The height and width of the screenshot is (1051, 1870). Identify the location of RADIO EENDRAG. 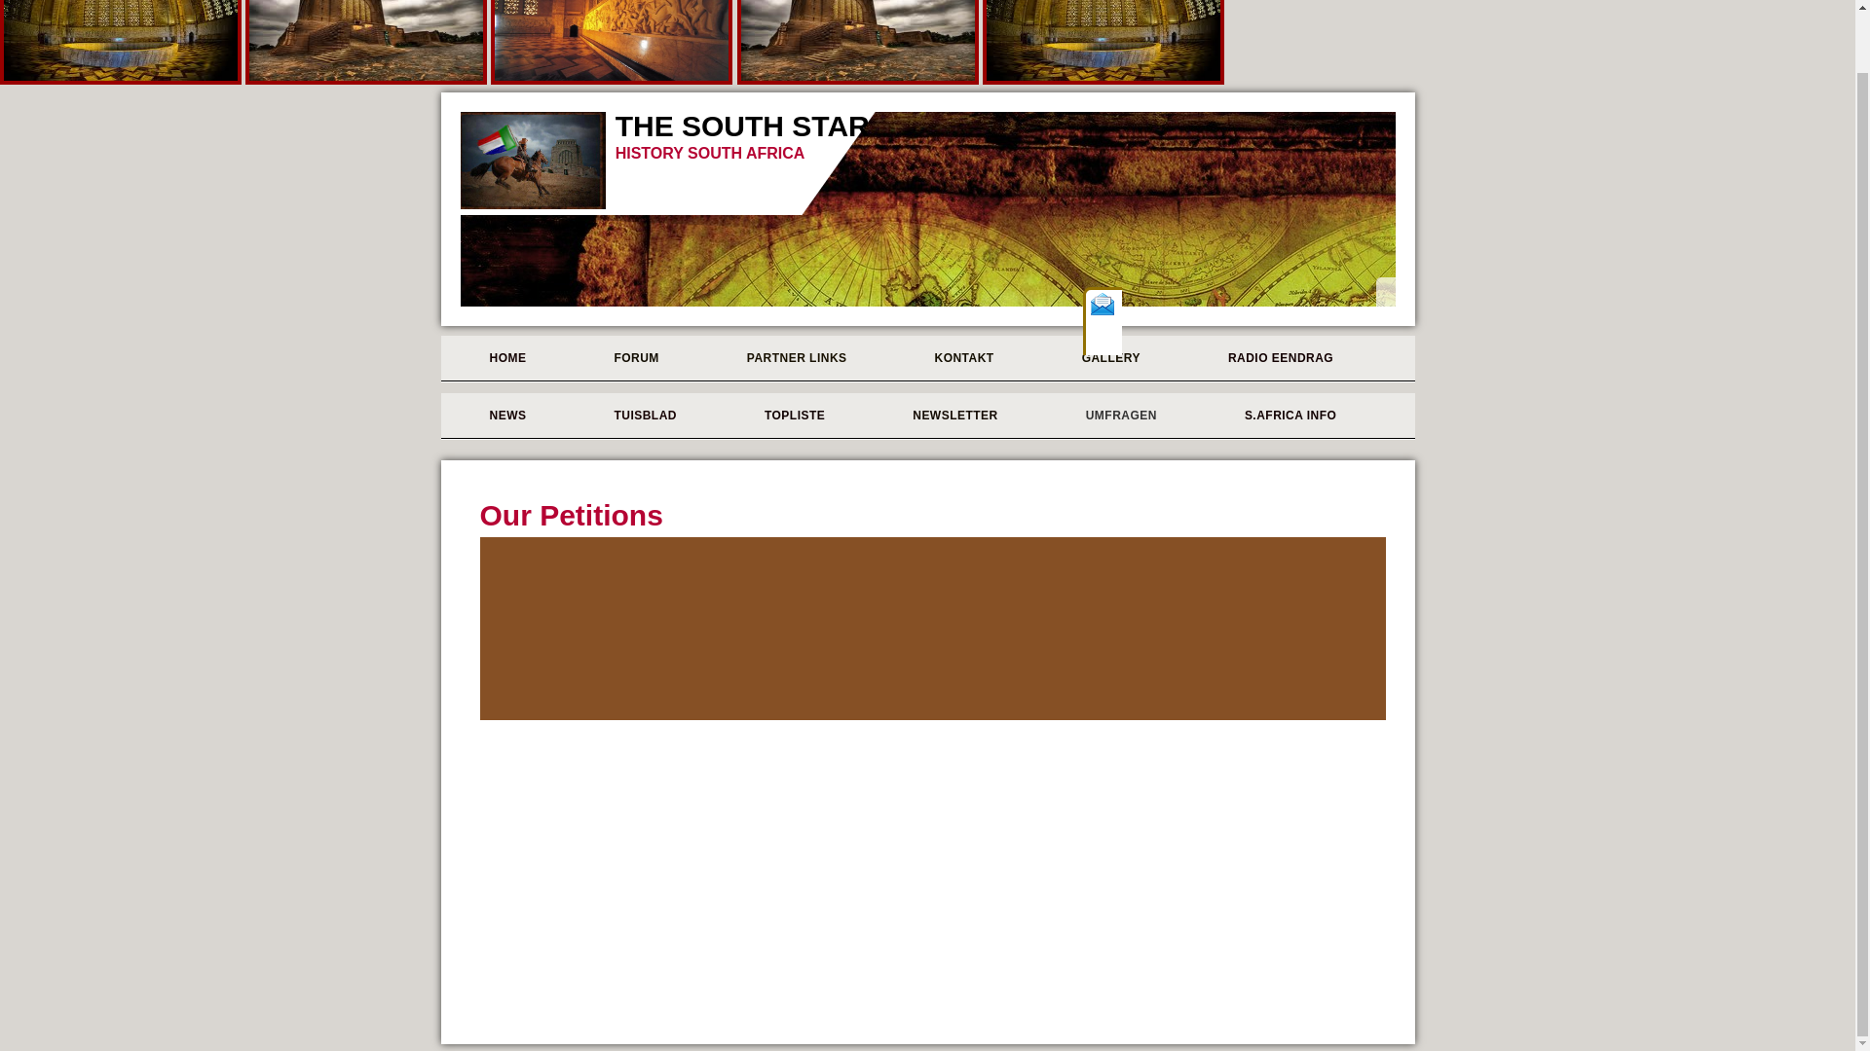
(1273, 358).